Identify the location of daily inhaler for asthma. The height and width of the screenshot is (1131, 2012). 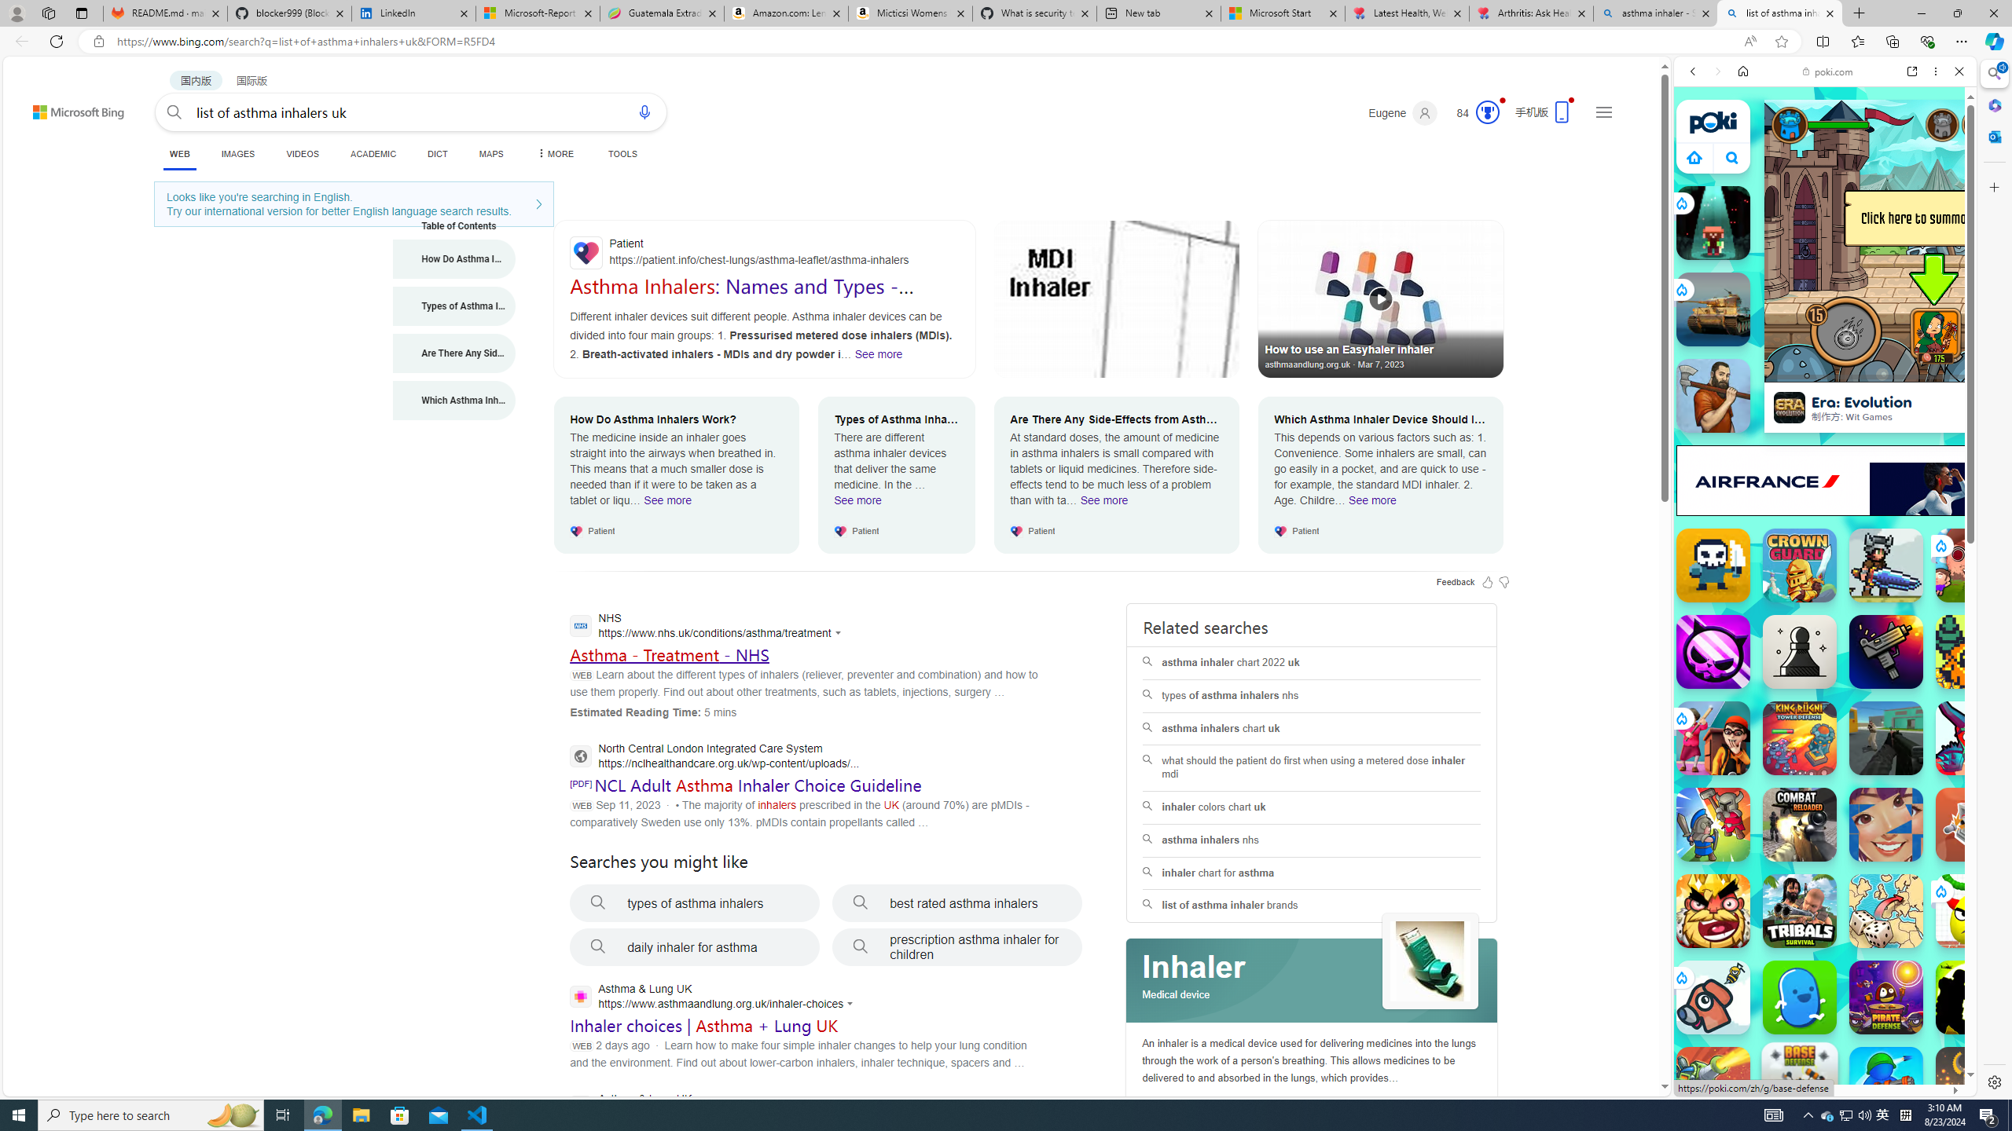
(695, 947).